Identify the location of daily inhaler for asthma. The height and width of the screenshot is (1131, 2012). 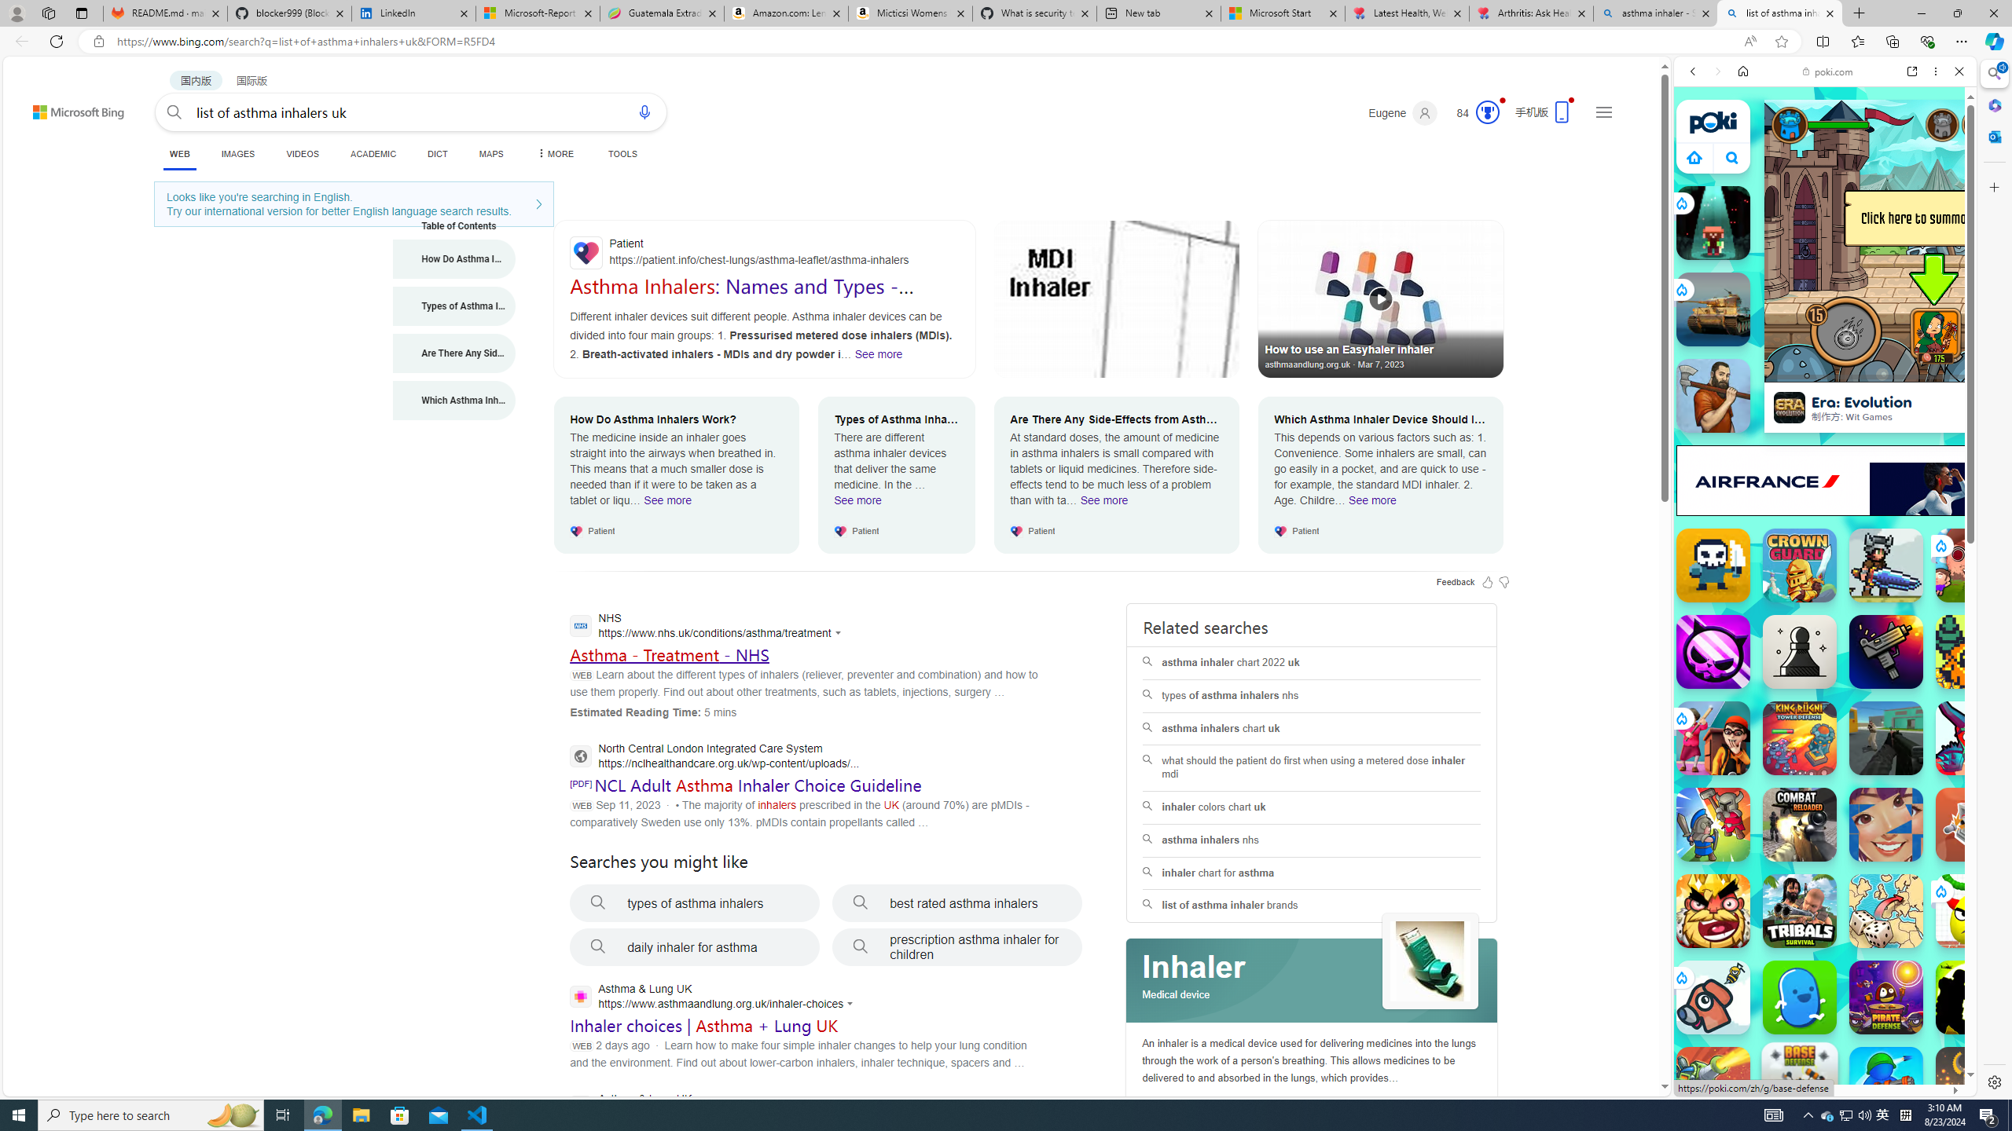
(695, 947).